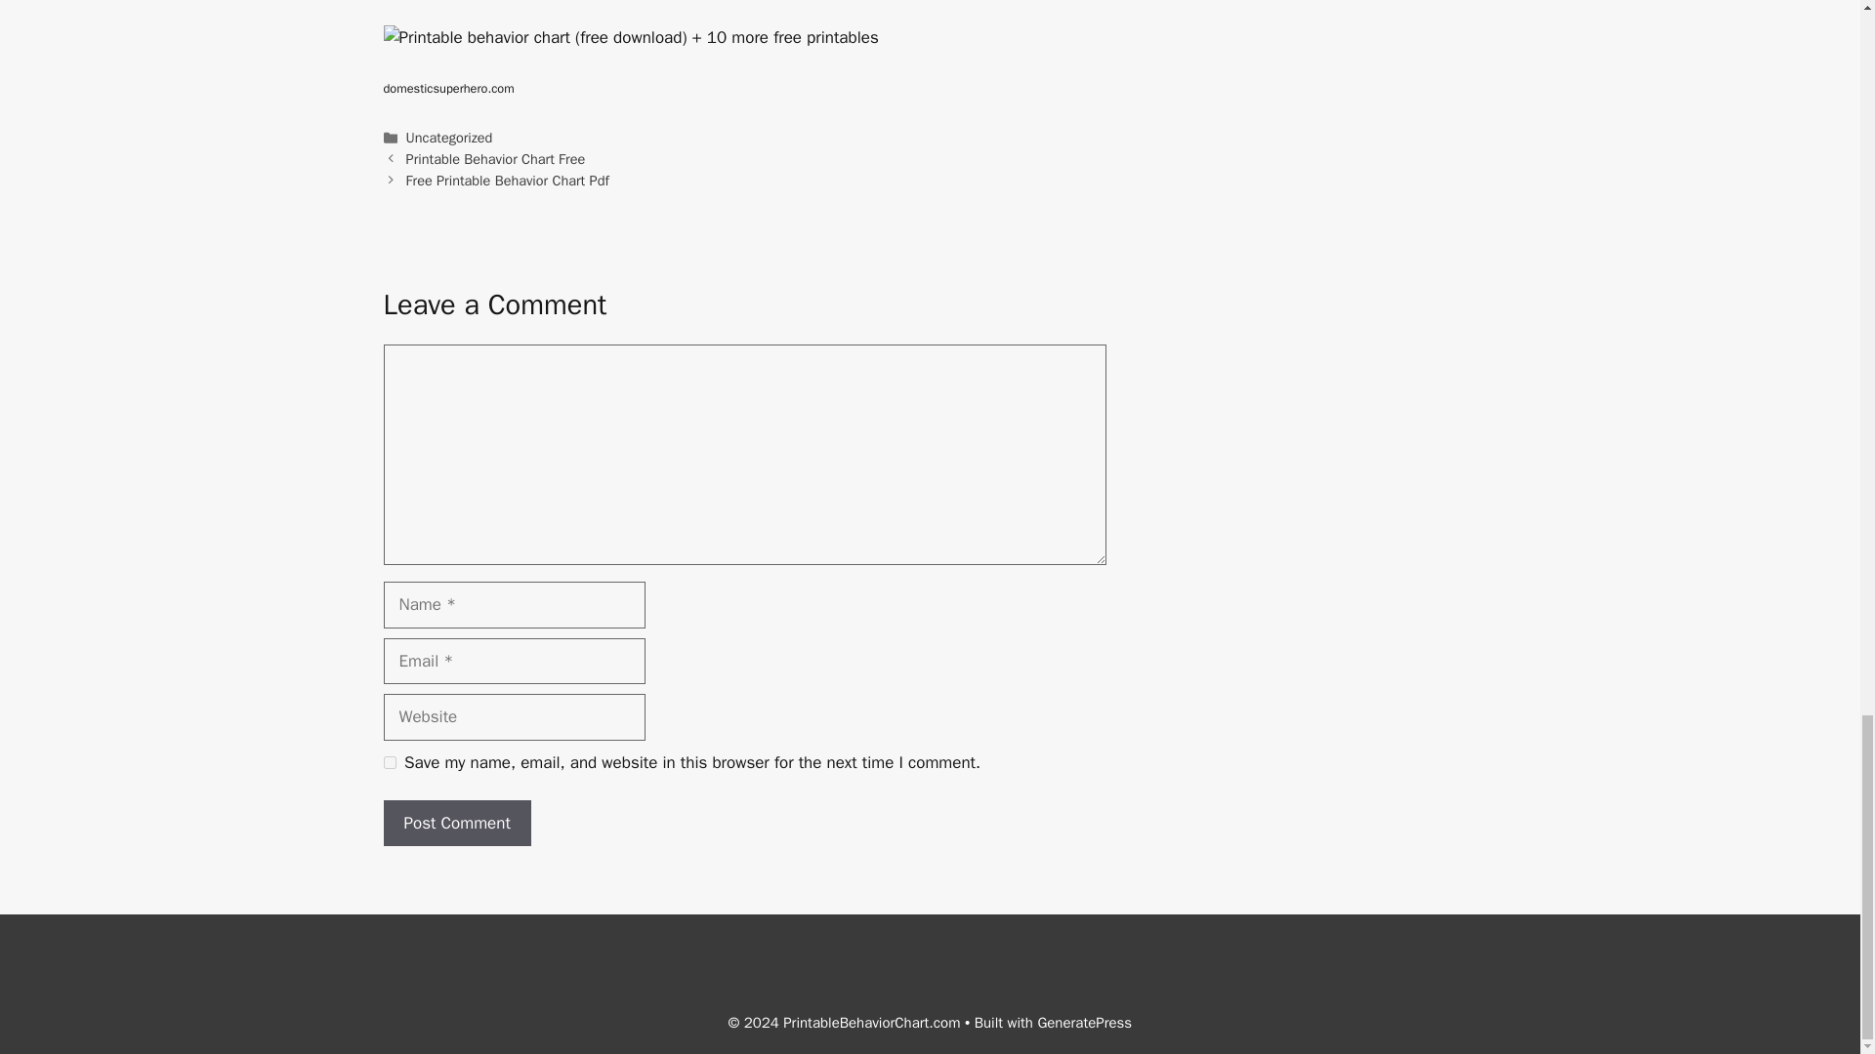 The image size is (1875, 1054). What do you see at coordinates (389, 763) in the screenshot?
I see `yes` at bounding box center [389, 763].